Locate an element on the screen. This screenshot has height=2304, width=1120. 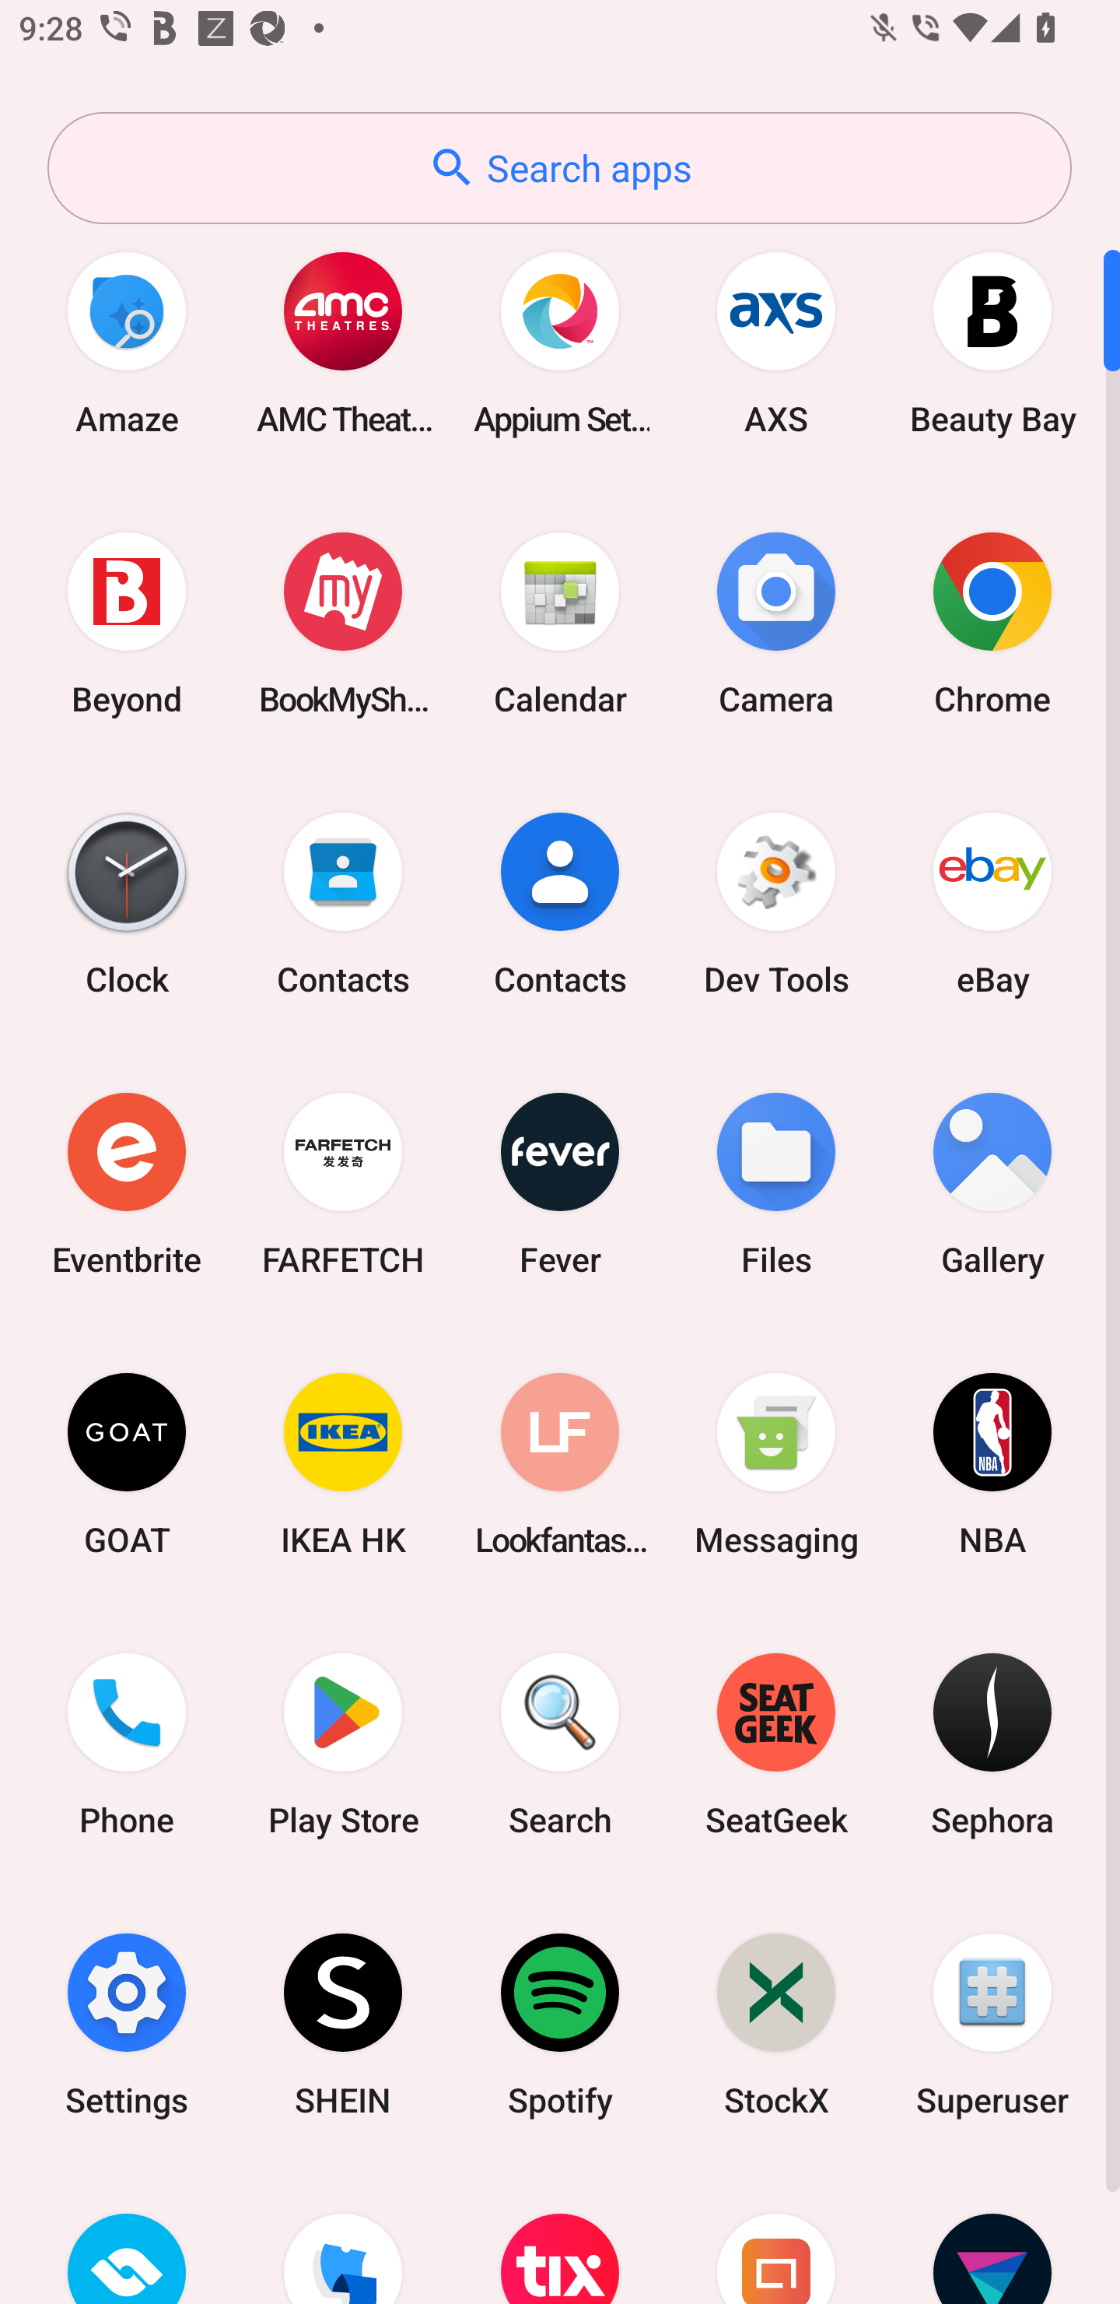
Eventbrite is located at coordinates (127, 1183).